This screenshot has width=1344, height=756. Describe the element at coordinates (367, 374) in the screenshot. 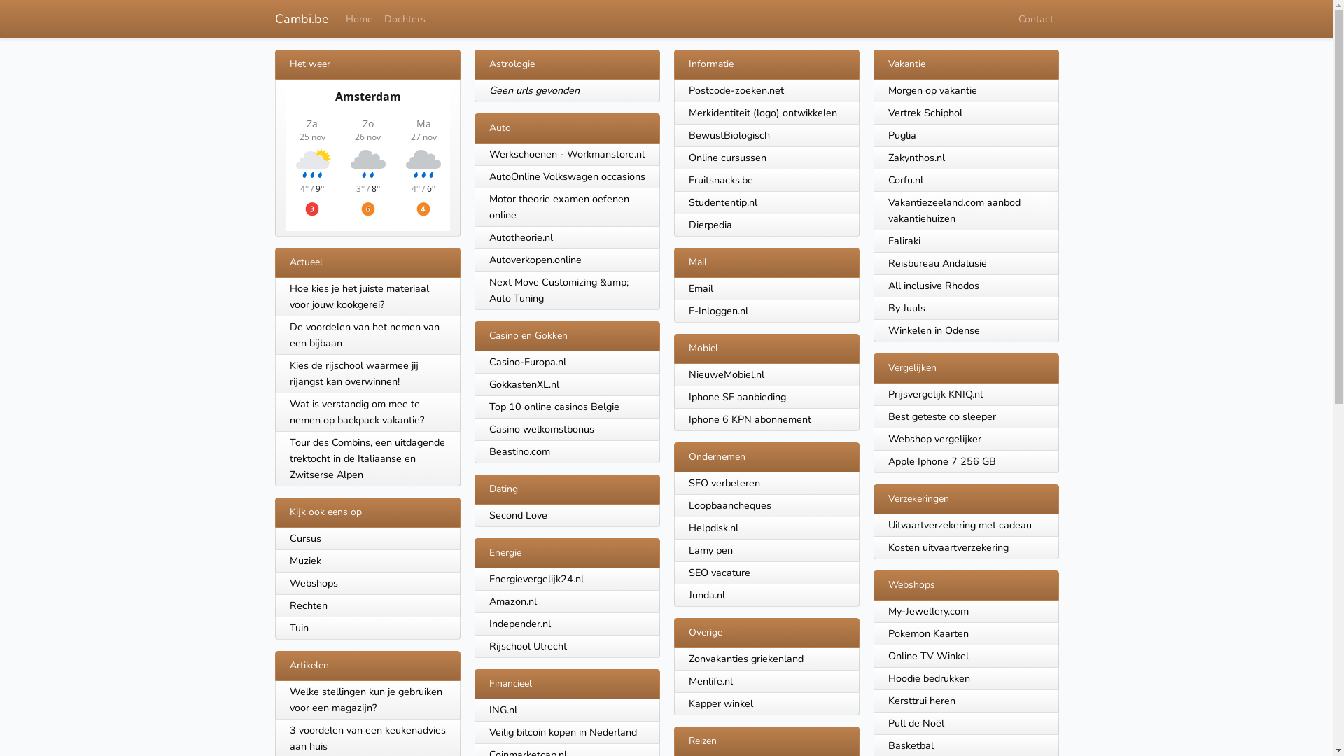

I see `Kies de rijschool waarmee jij rijangst kan overwinnen!` at that location.